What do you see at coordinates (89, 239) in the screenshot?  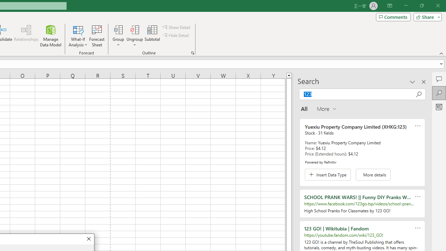 I see `Close` at bounding box center [89, 239].